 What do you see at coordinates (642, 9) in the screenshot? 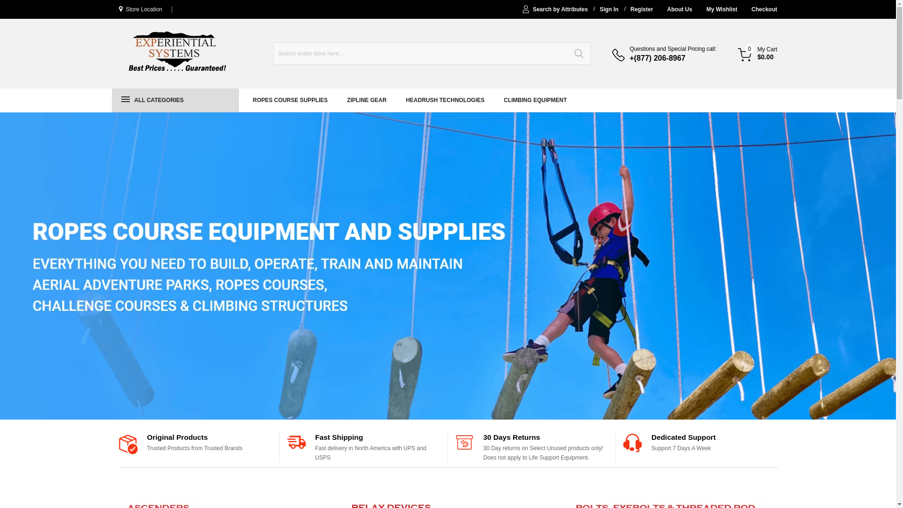
I see `Register` at bounding box center [642, 9].